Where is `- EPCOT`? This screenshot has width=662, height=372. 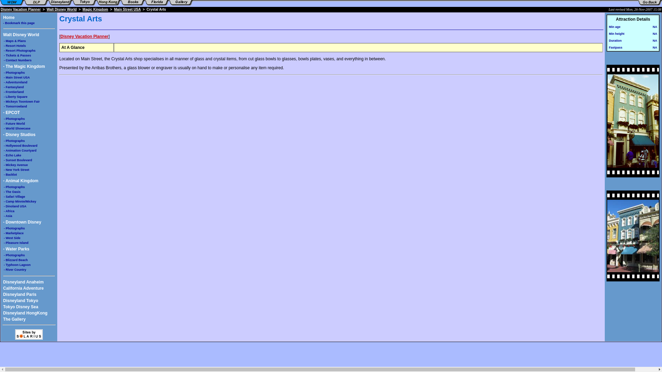
- EPCOT is located at coordinates (11, 112).